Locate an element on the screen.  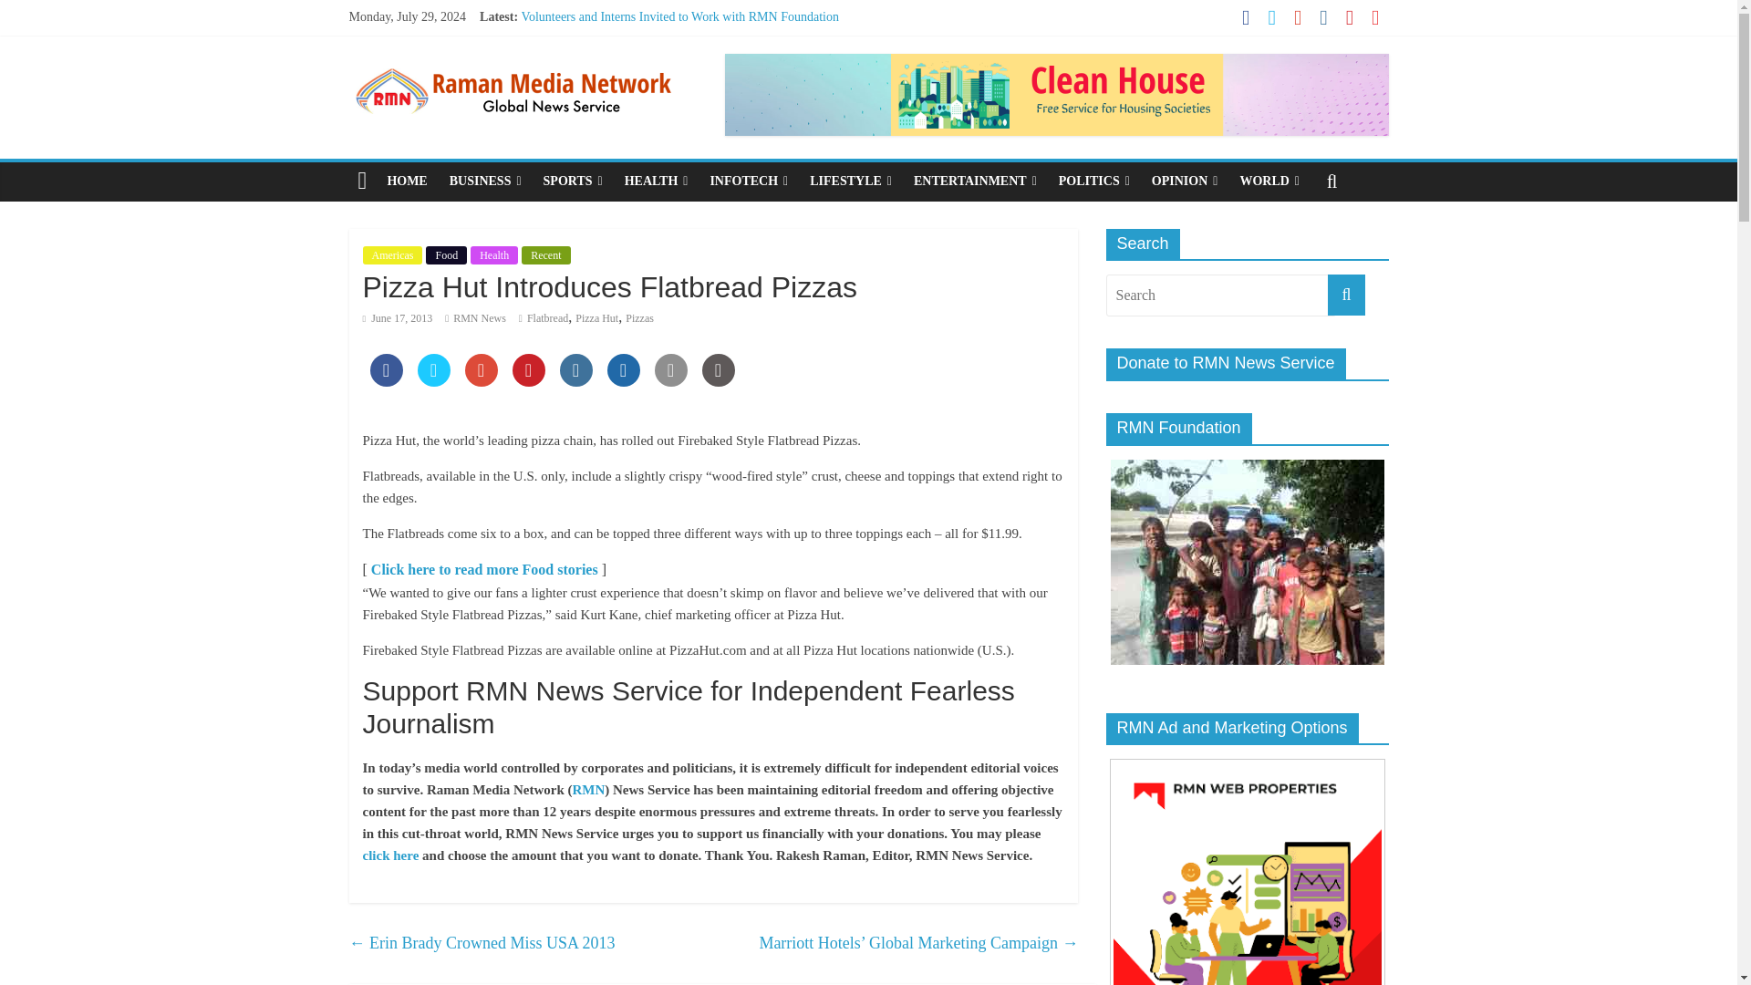
HEALTH is located at coordinates (657, 181).